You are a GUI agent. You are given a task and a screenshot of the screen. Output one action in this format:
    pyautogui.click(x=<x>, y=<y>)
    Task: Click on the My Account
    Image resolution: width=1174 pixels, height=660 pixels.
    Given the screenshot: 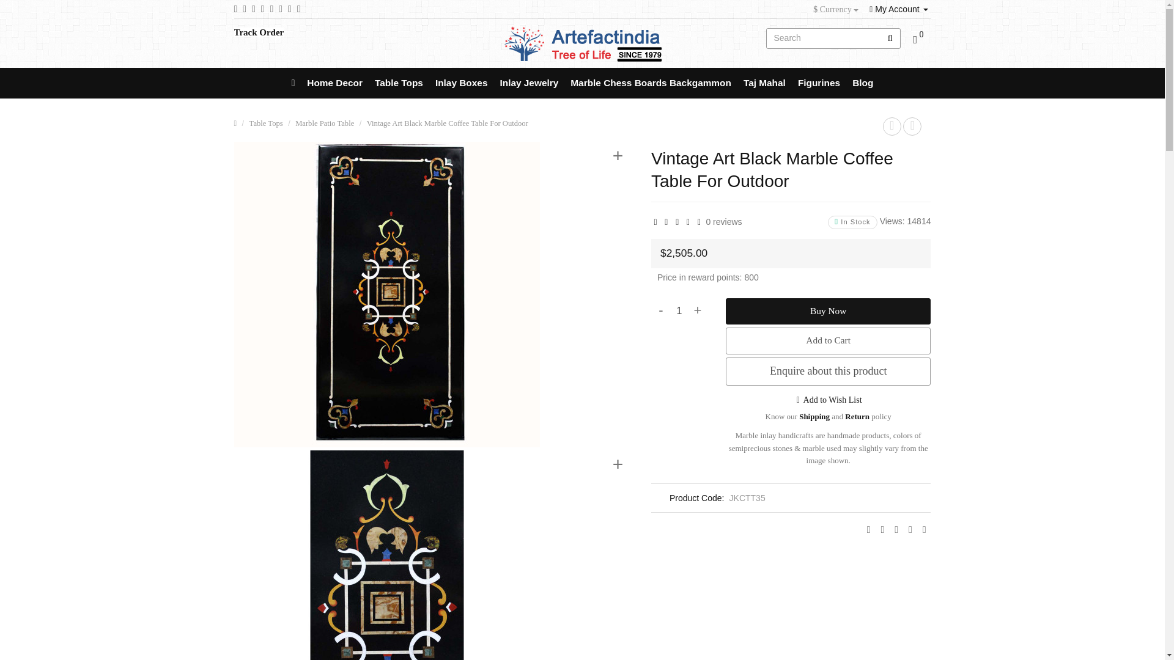 What is the action you would take?
    pyautogui.click(x=898, y=9)
    